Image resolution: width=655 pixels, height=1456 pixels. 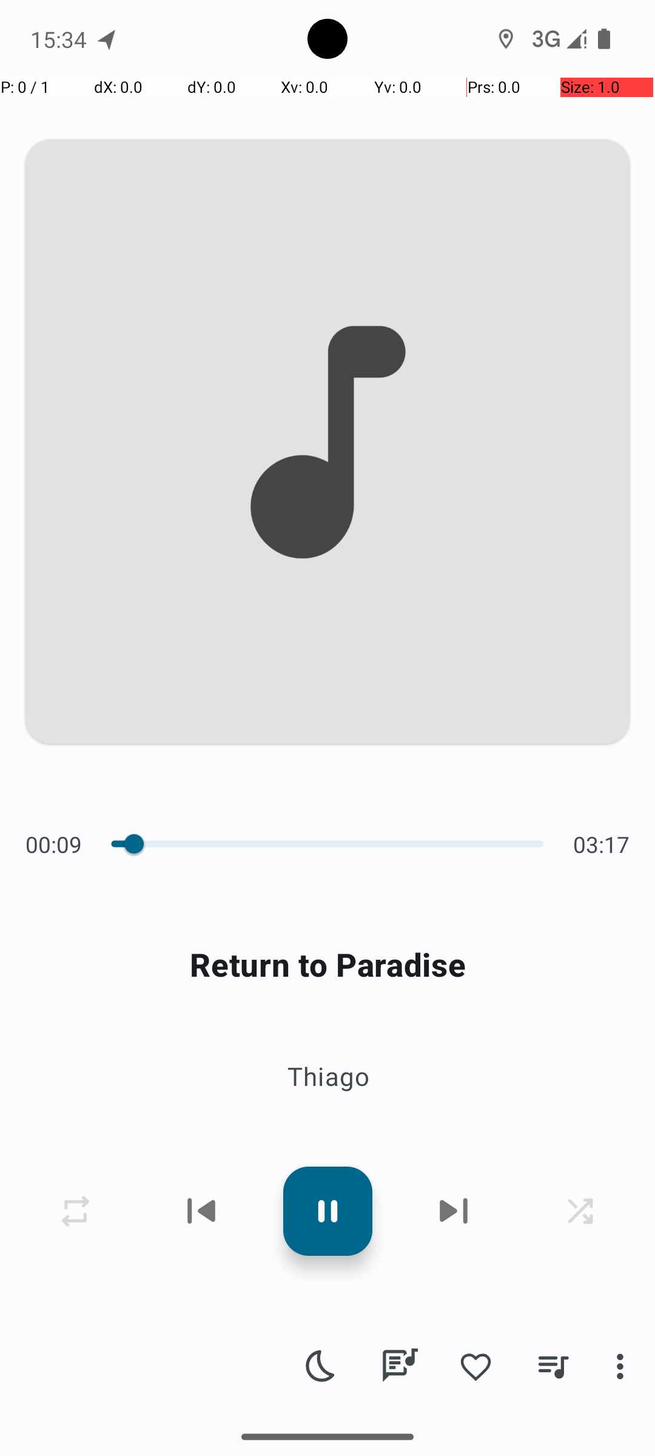 What do you see at coordinates (338, 647) in the screenshot?
I see `Hidden Paths` at bounding box center [338, 647].